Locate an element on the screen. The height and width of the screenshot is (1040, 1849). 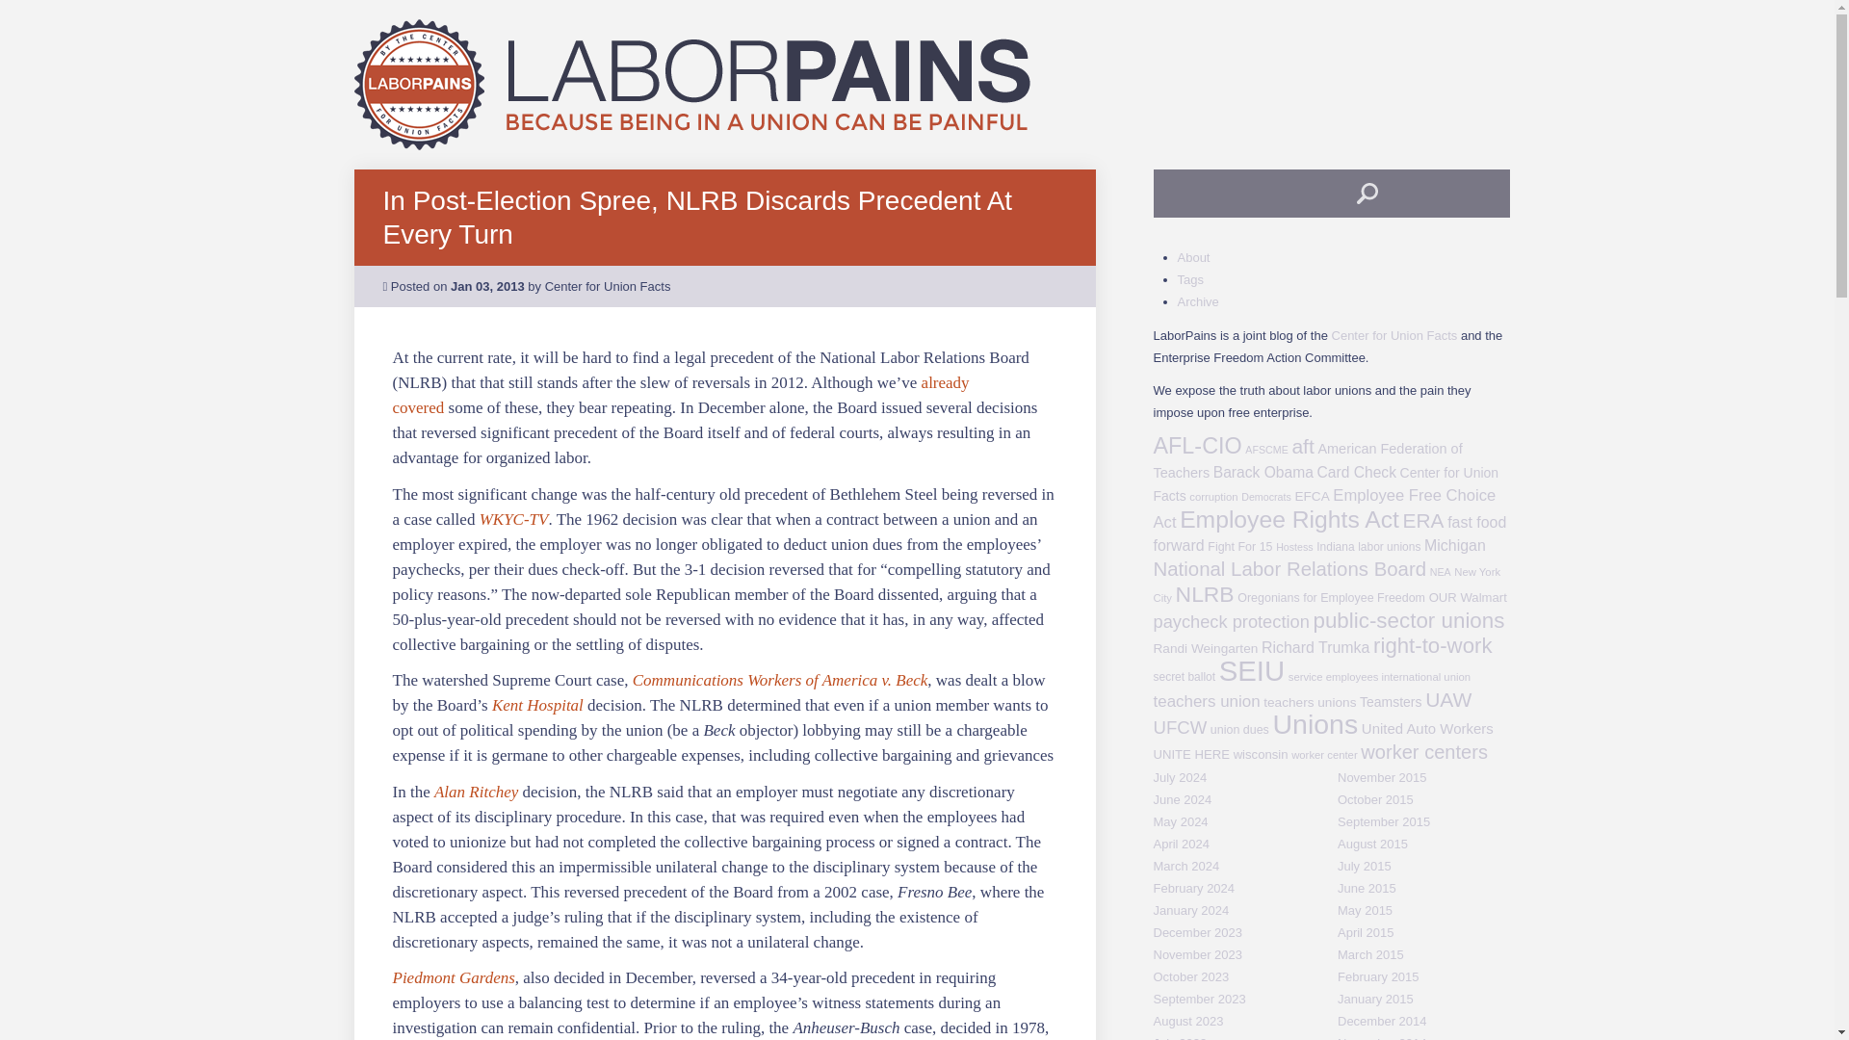
Kent Hospital is located at coordinates (537, 705).